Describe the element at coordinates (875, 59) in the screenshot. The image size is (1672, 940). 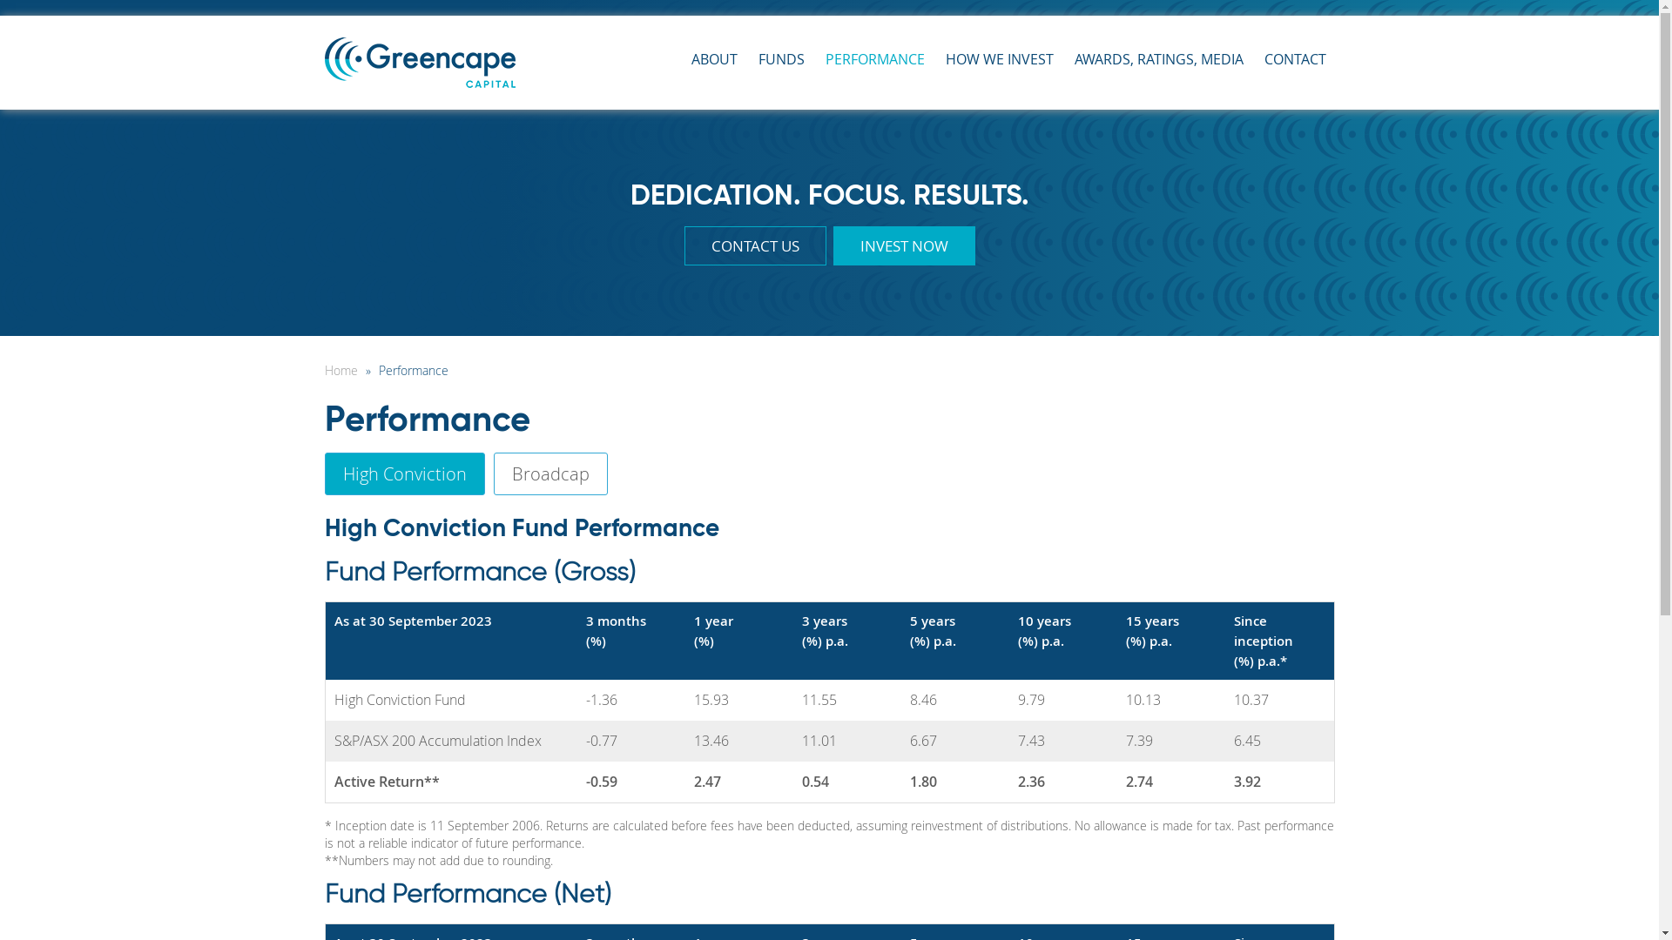
I see `PERFORMANCE` at that location.